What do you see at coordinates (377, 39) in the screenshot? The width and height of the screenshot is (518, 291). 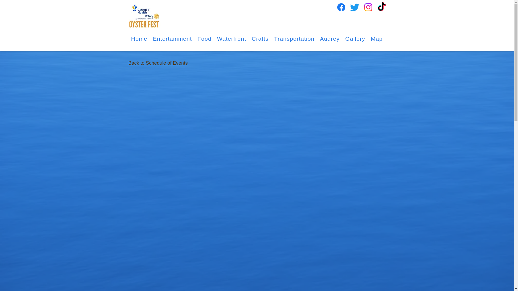 I see `Map` at bounding box center [377, 39].